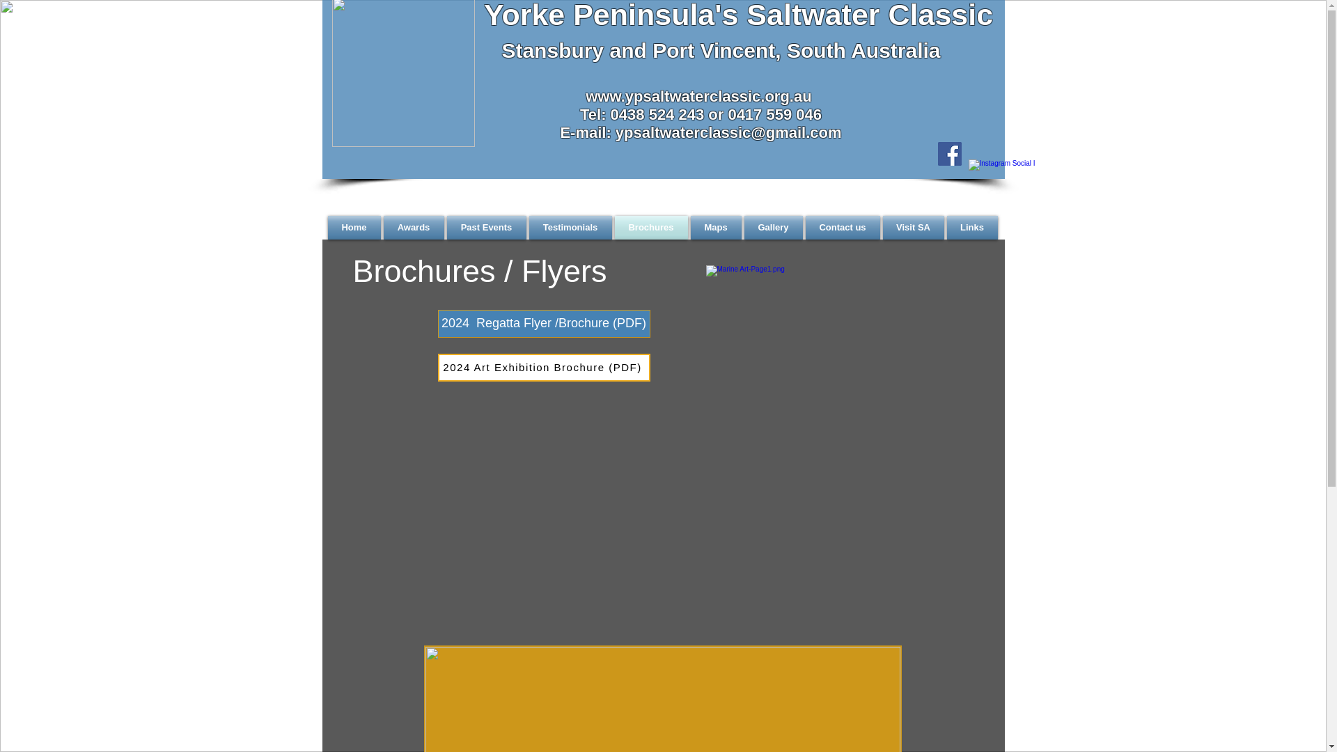 This screenshot has height=752, width=1337. What do you see at coordinates (830, 441) in the screenshot?
I see `Saltwater Classic 2024 Art Competition p` at bounding box center [830, 441].